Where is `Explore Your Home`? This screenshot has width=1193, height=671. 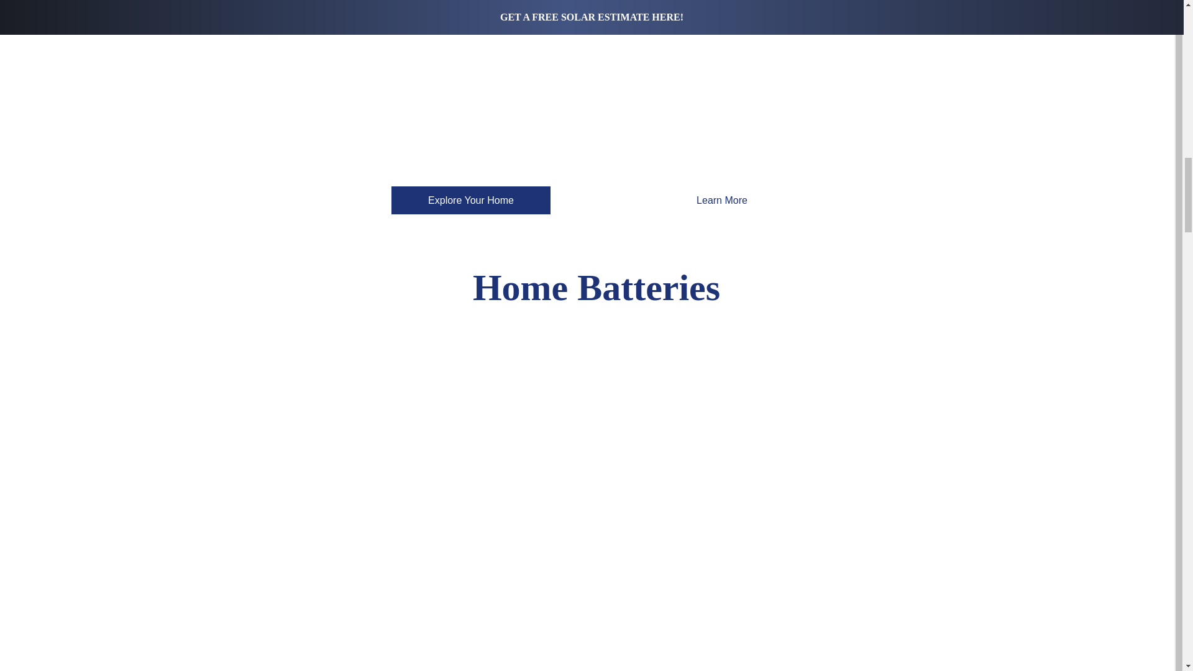 Explore Your Home is located at coordinates (470, 200).